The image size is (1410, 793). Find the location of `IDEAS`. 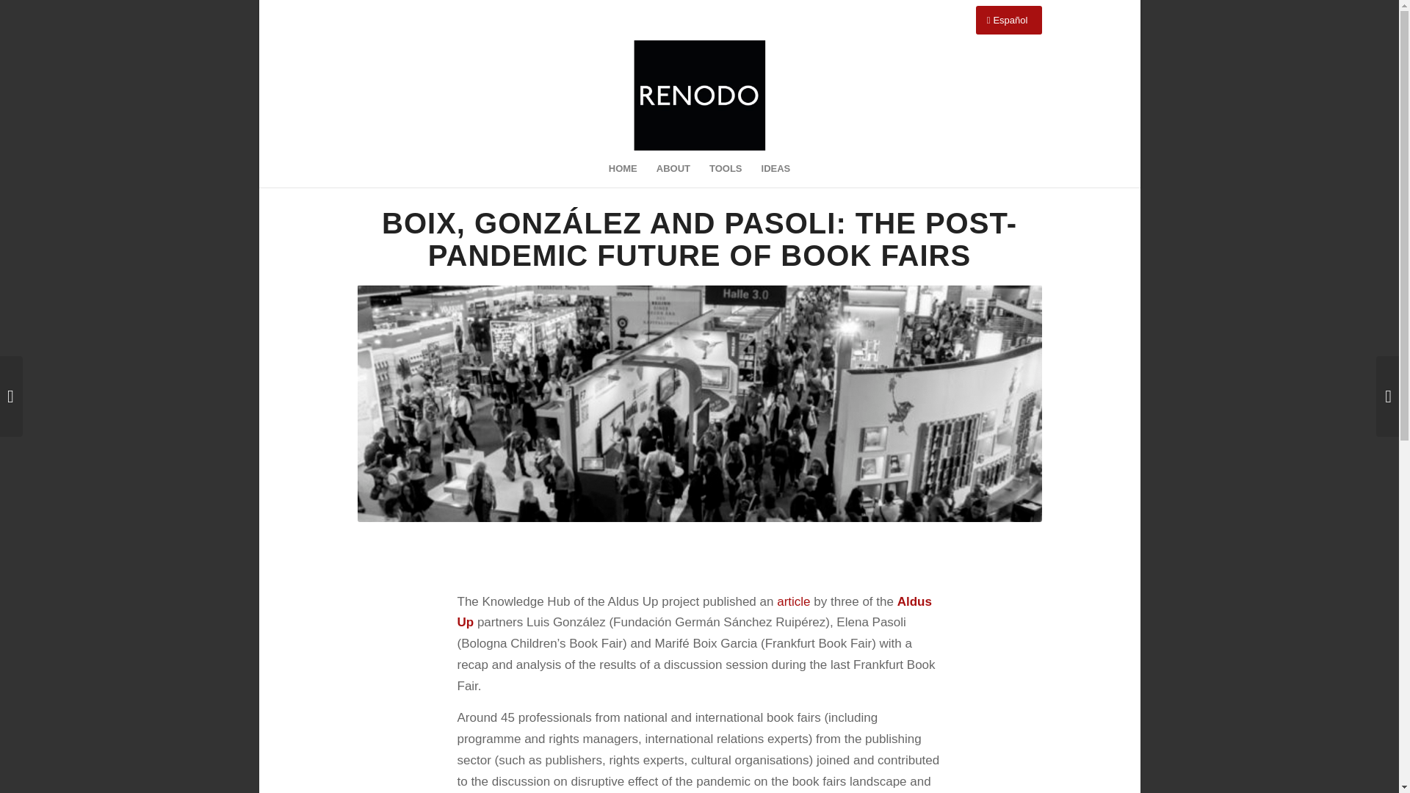

IDEAS is located at coordinates (775, 169).